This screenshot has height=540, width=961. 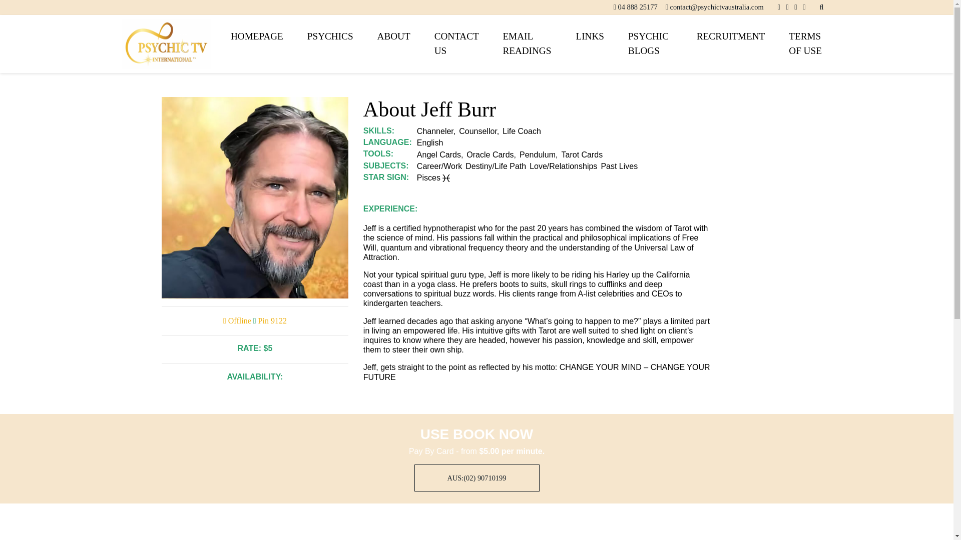 I want to click on Homepage, so click(x=257, y=36).